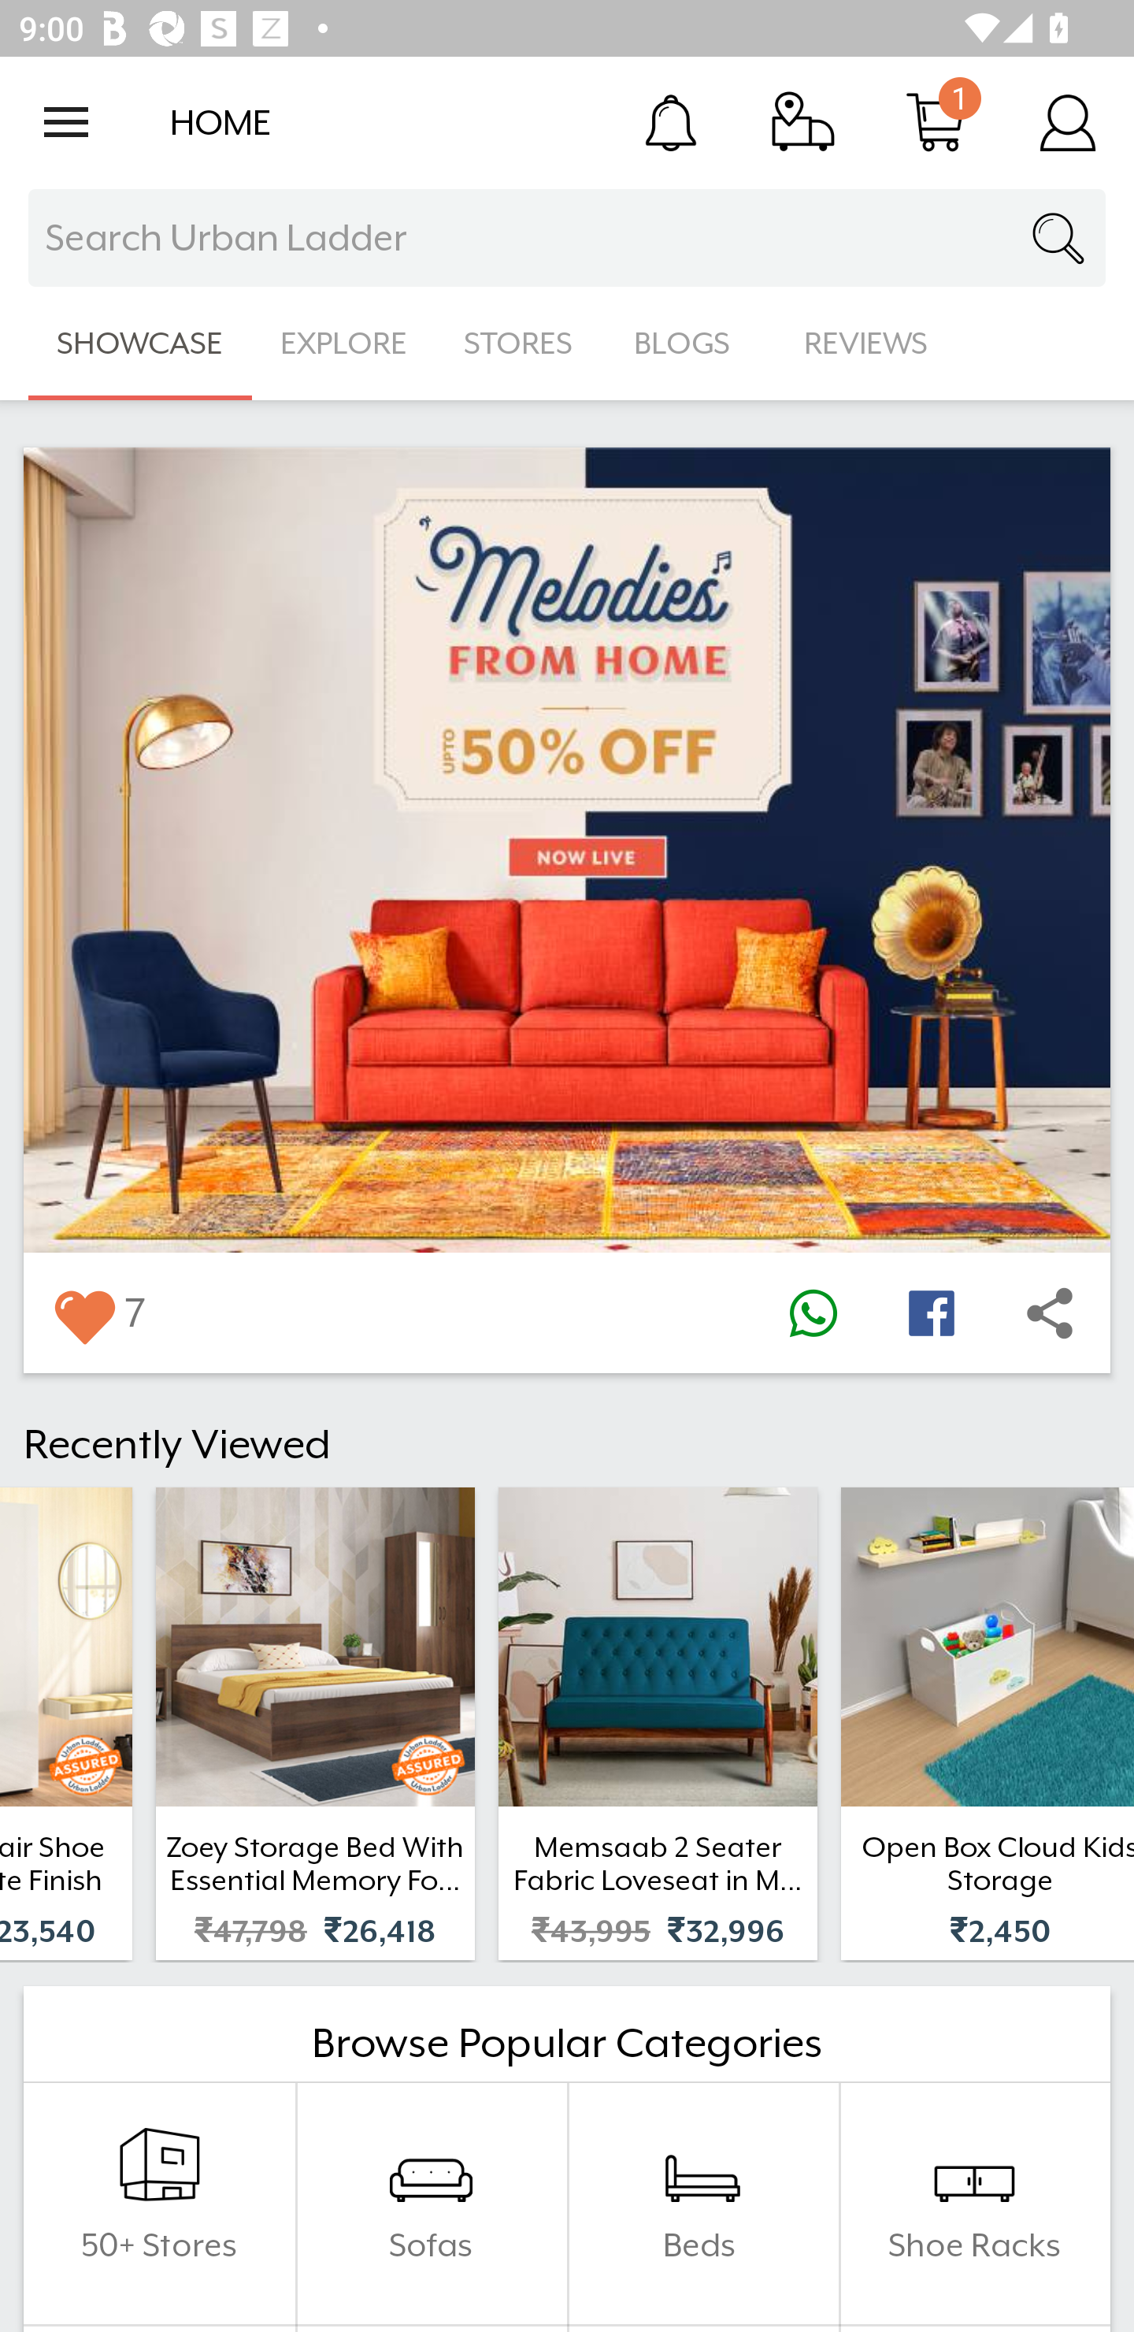 This screenshot has height=2332, width=1134. I want to click on Open navigation drawer, so click(66, 122).